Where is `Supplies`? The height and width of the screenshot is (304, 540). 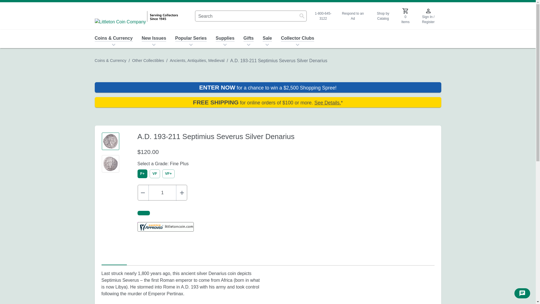
Supplies is located at coordinates (225, 38).